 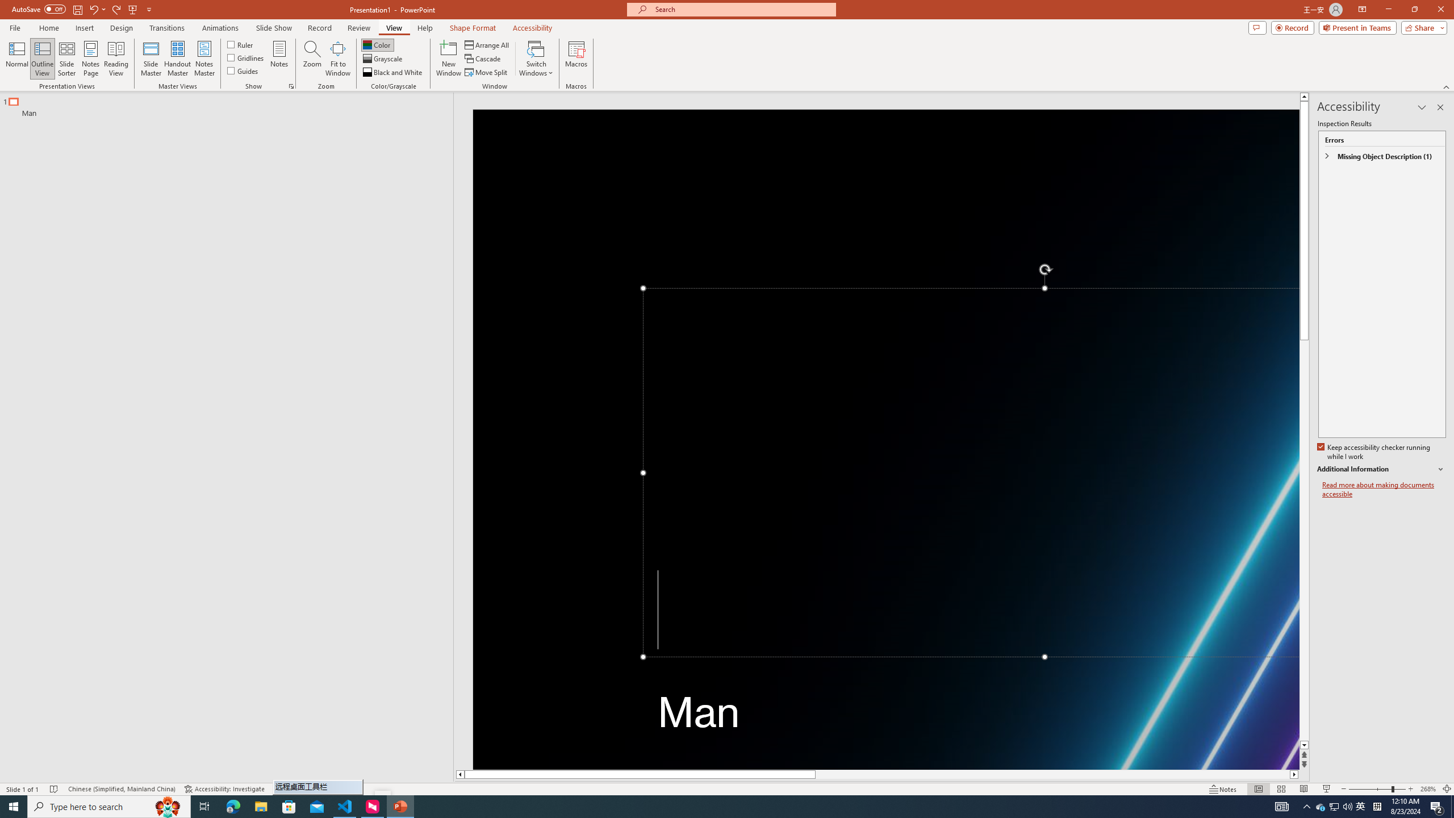 I want to click on Ruler, so click(x=241, y=44).